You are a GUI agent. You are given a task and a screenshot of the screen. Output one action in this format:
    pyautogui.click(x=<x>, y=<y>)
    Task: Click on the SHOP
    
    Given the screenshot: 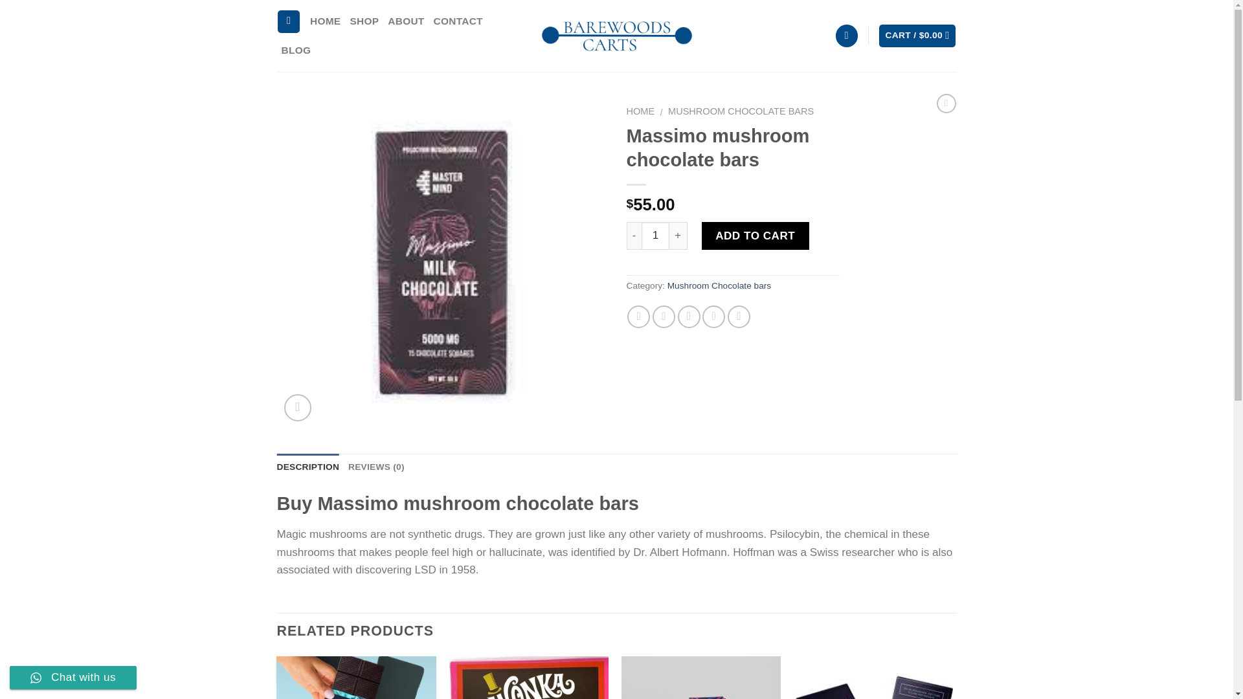 What is the action you would take?
    pyautogui.click(x=364, y=21)
    